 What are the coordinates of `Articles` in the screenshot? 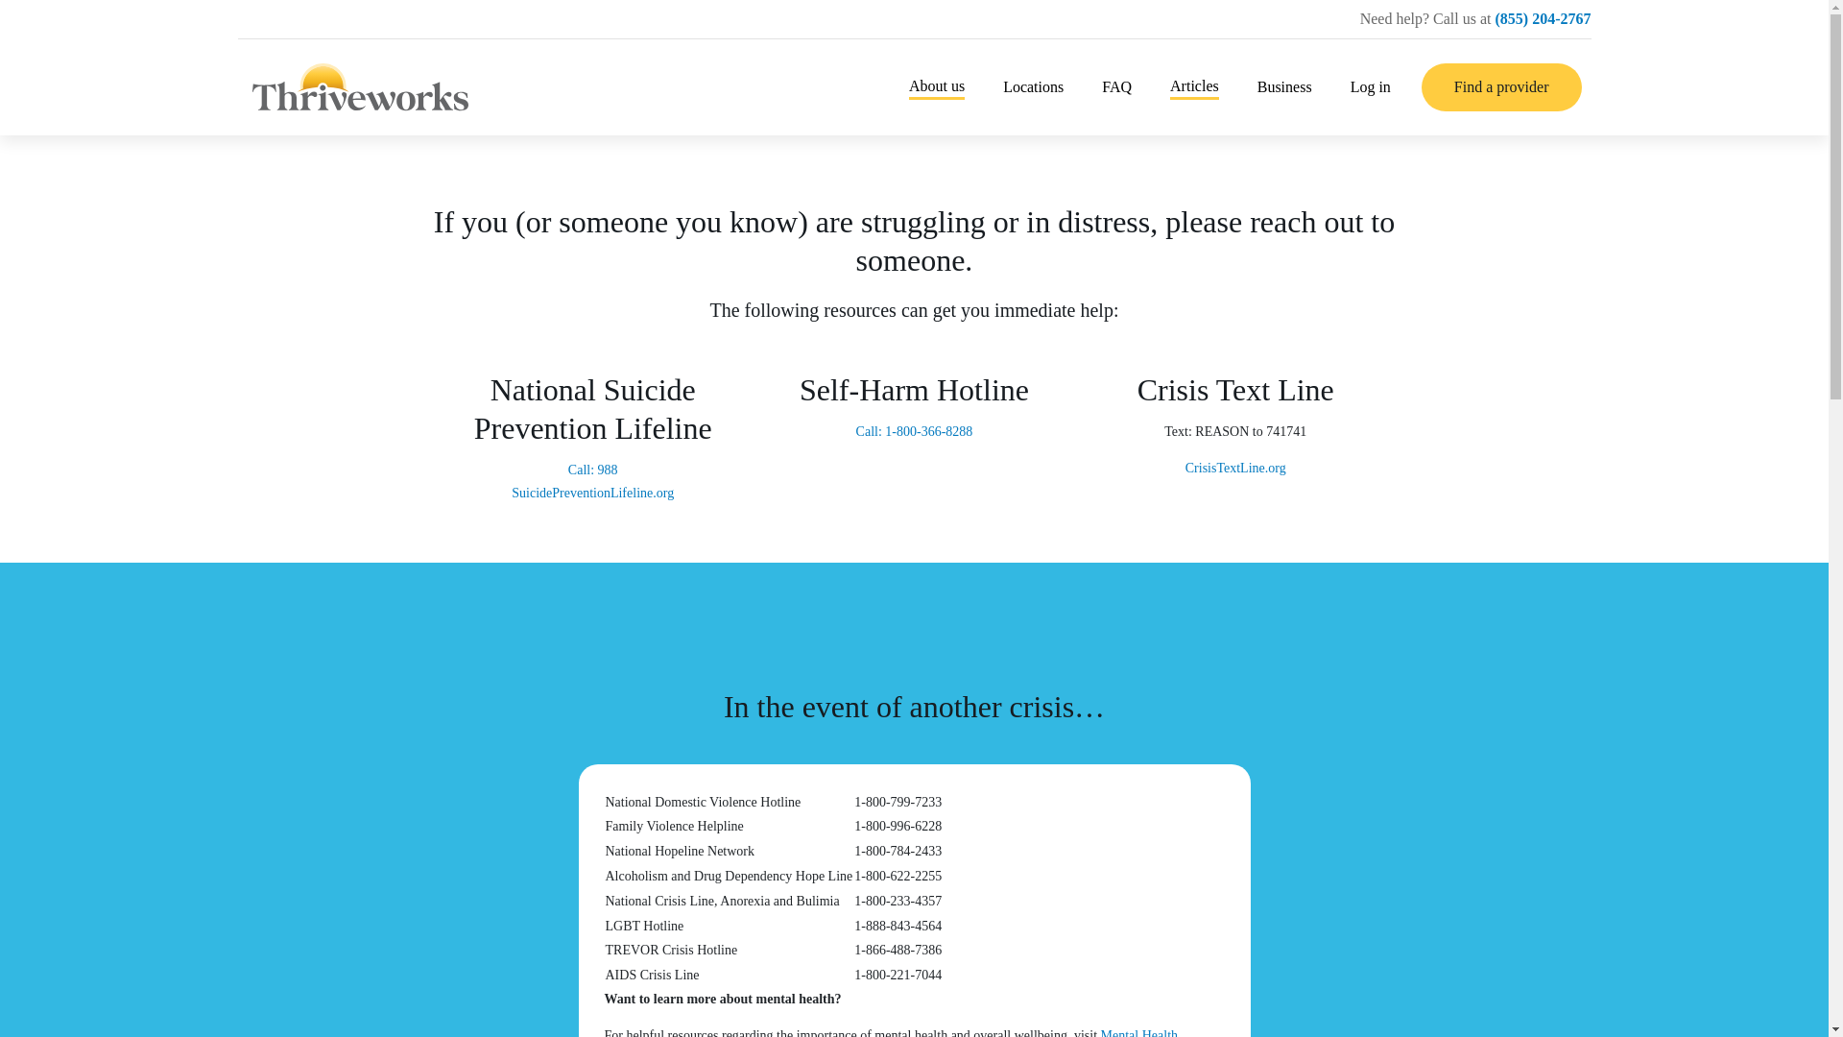 It's located at (1194, 86).